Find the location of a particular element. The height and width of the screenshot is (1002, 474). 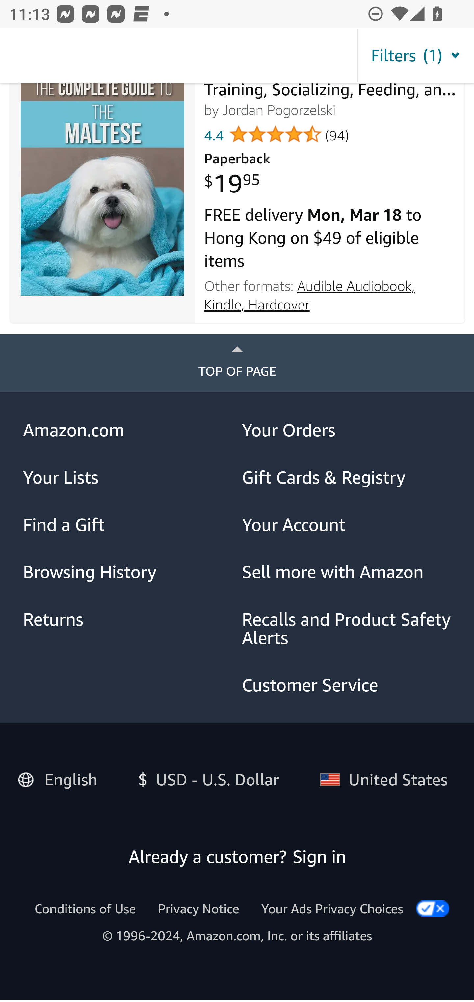

Privacy Notice is located at coordinates (198, 909).